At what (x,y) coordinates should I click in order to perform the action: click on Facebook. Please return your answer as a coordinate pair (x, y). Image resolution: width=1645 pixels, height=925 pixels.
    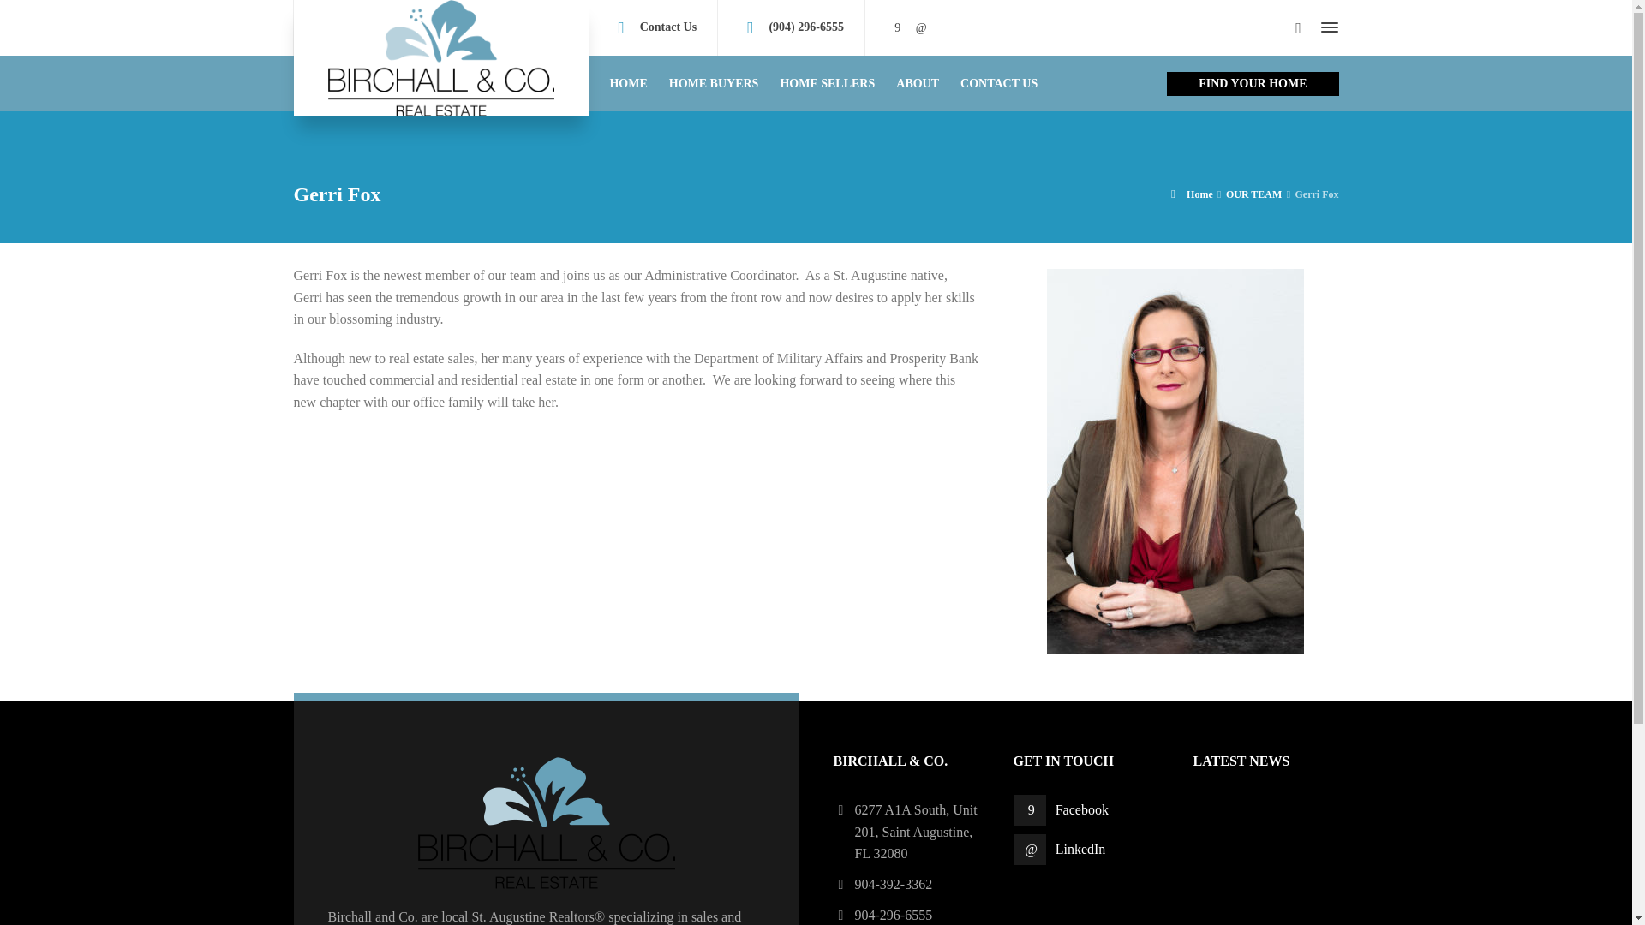
    Looking at the image, I should click on (898, 27).